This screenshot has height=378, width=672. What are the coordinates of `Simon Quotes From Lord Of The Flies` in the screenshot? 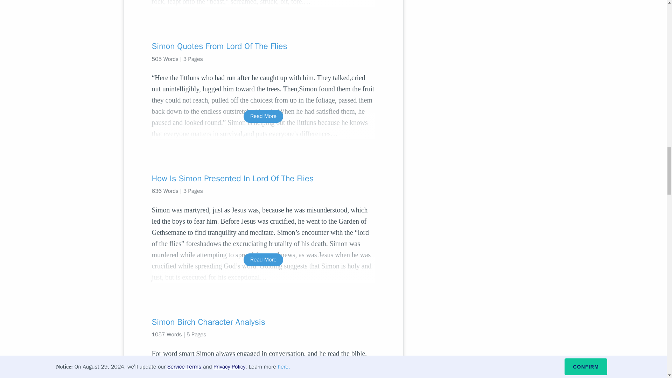 It's located at (263, 46).